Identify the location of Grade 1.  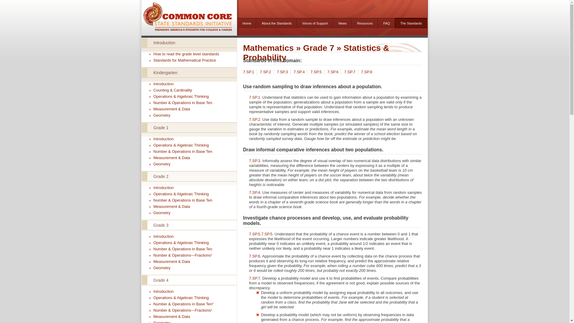
(189, 127).